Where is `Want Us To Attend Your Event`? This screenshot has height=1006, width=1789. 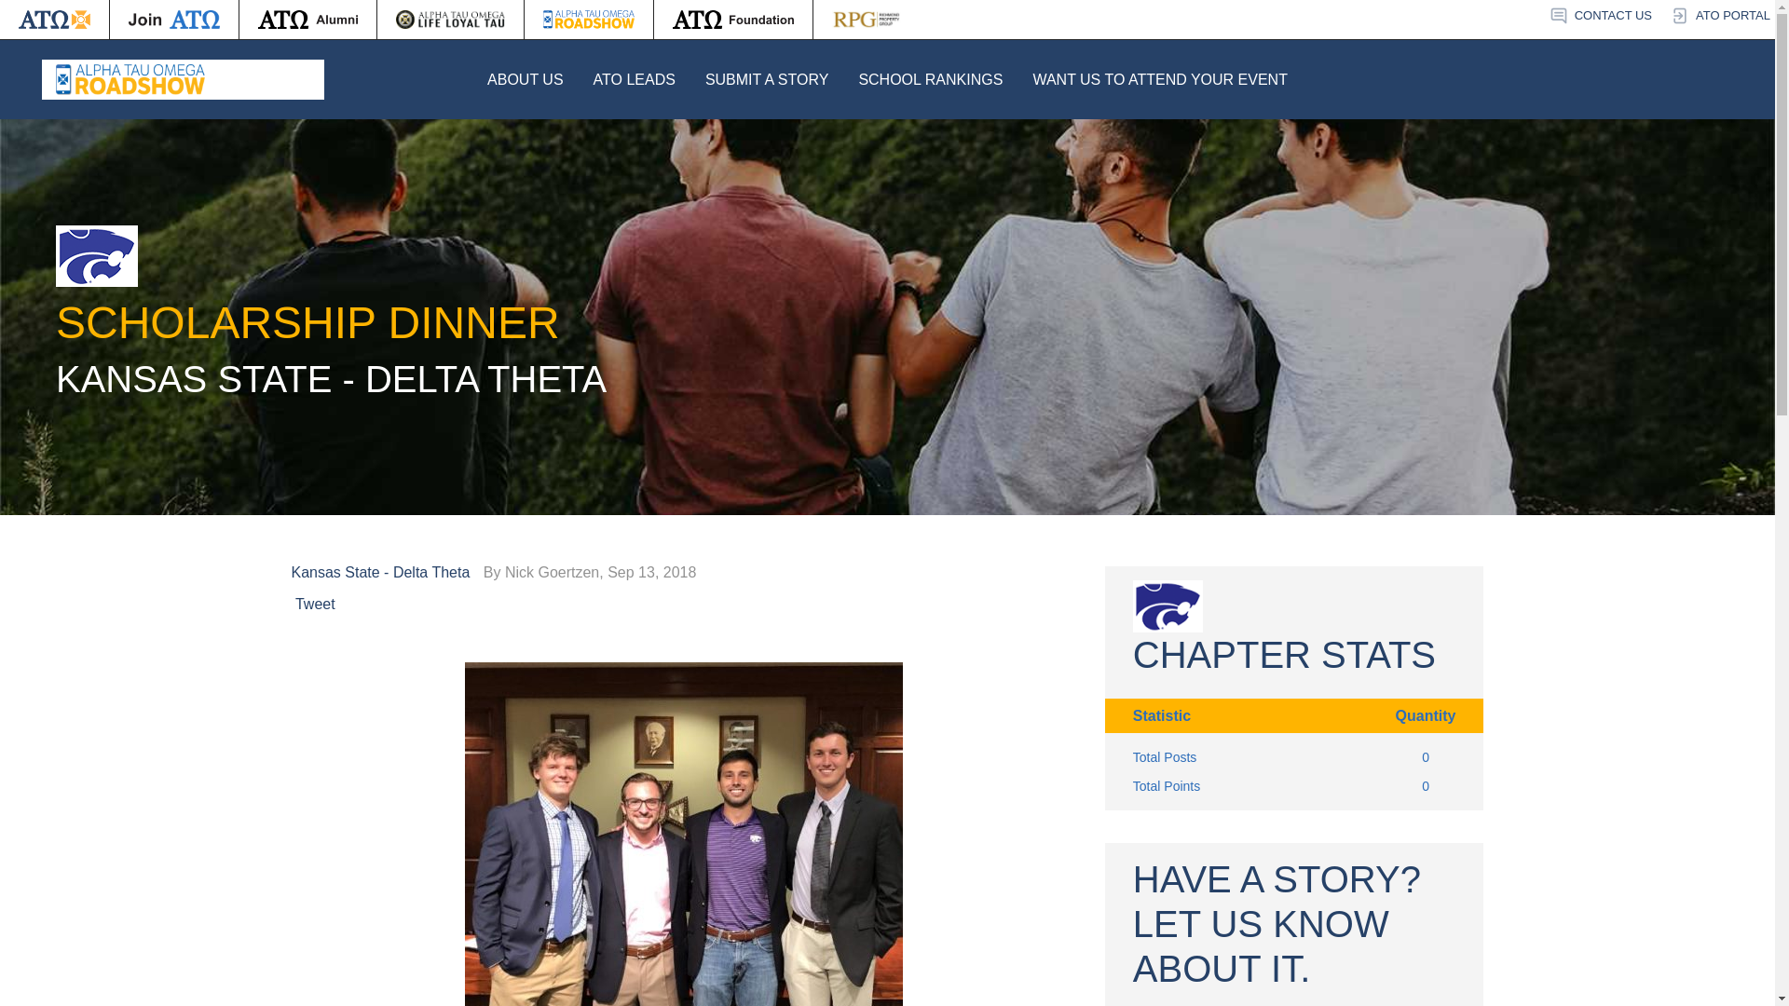
Want Us To Attend Your Event is located at coordinates (1159, 79).